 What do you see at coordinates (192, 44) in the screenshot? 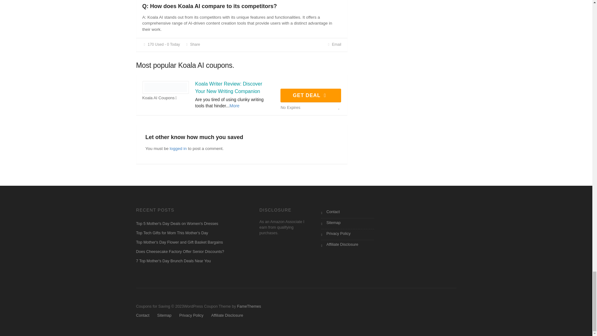
I see `Share` at bounding box center [192, 44].